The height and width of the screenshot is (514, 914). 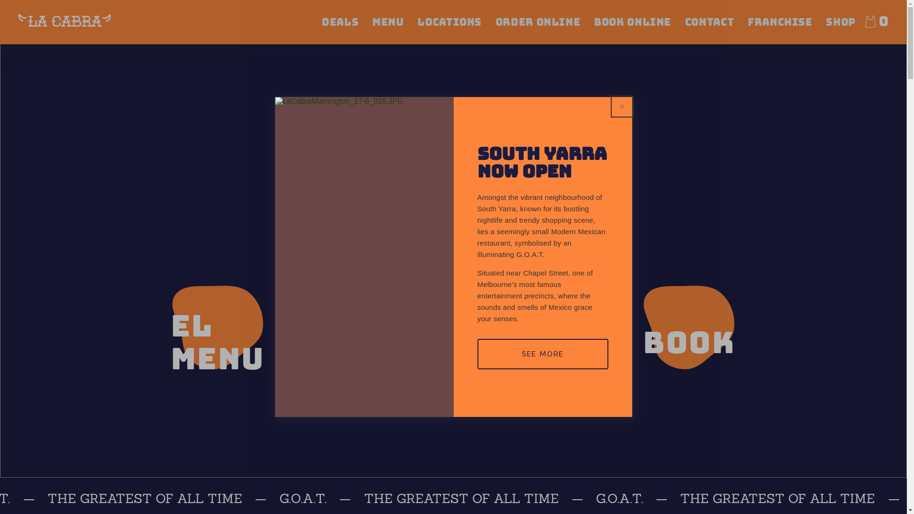 I want to click on FRANCHISE, so click(x=780, y=22).